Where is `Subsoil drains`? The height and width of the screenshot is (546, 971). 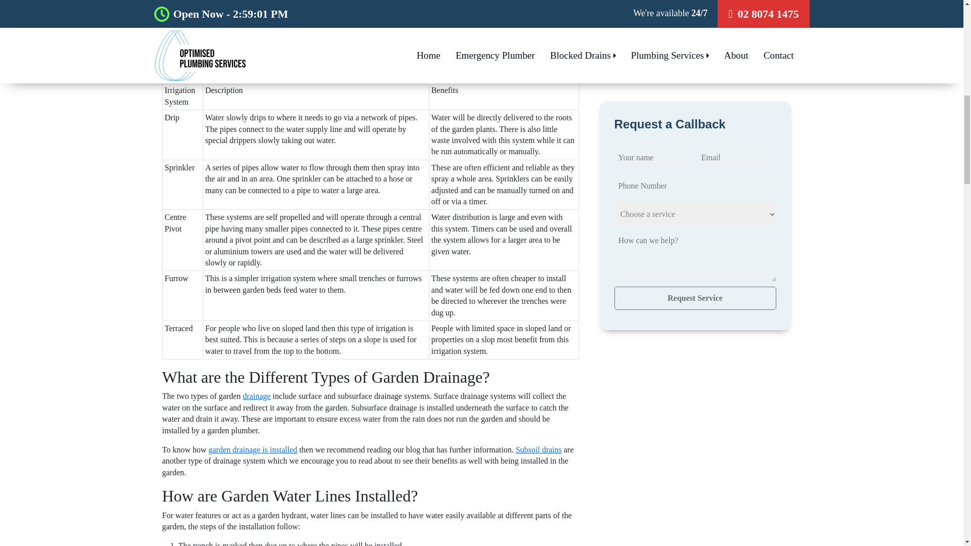 Subsoil drains is located at coordinates (539, 449).